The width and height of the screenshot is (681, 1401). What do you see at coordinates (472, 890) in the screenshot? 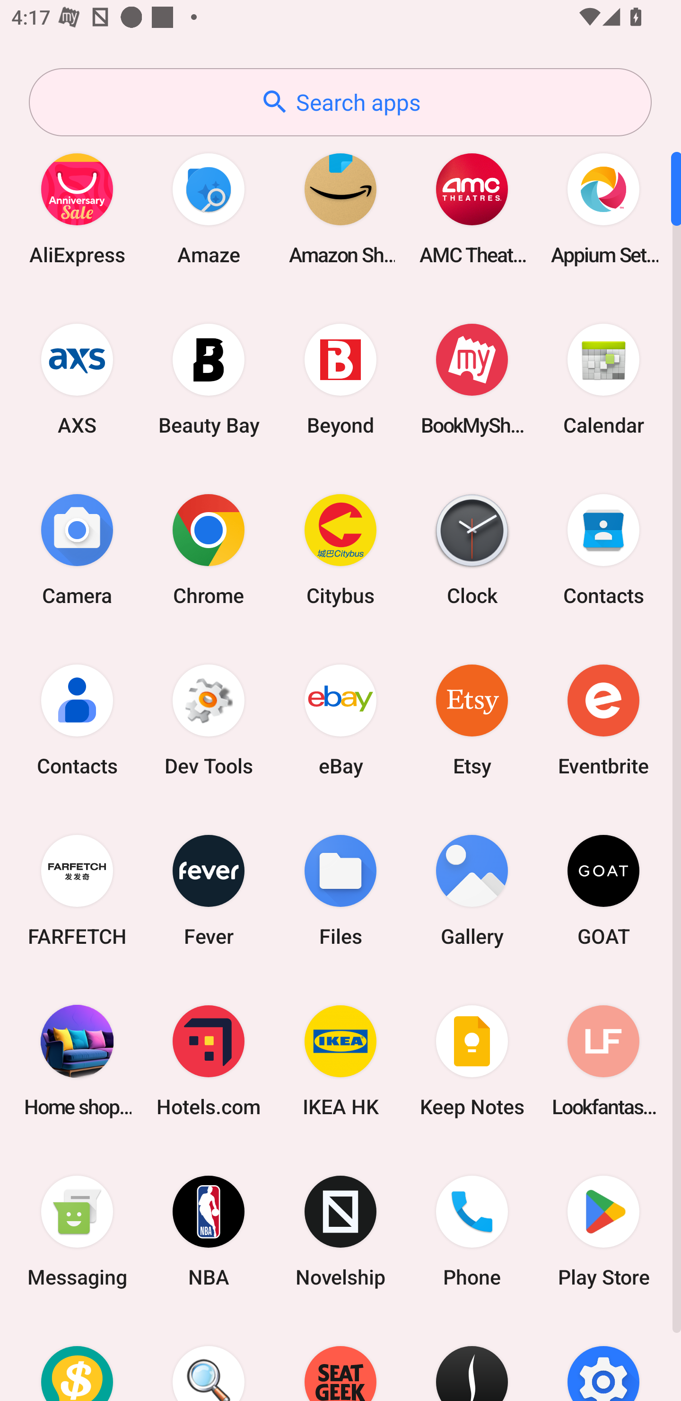
I see `Gallery` at bounding box center [472, 890].